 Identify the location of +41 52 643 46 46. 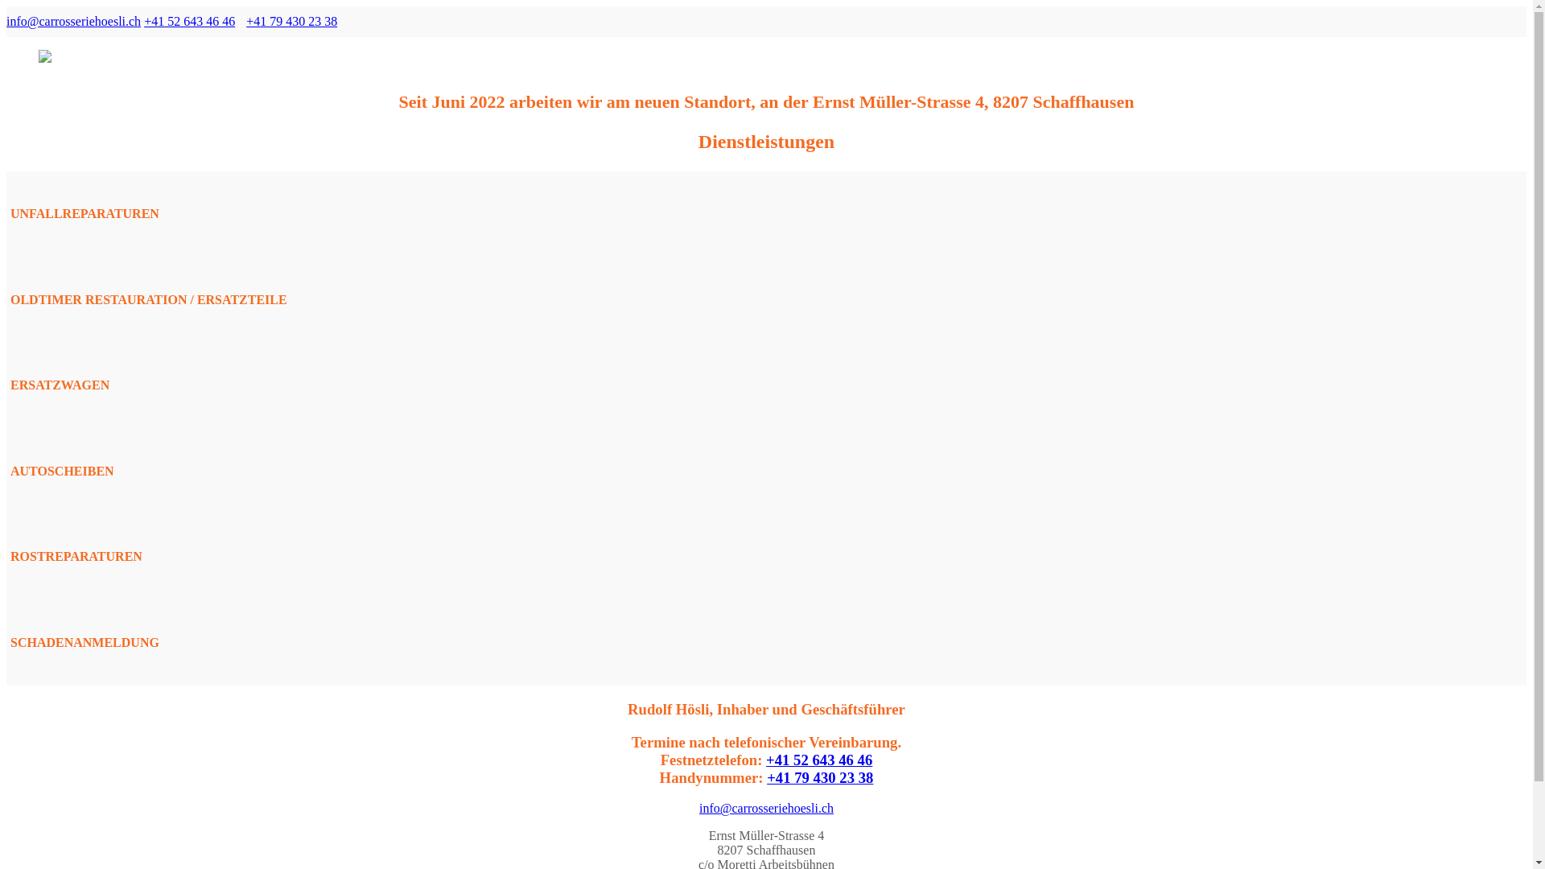
(190, 21).